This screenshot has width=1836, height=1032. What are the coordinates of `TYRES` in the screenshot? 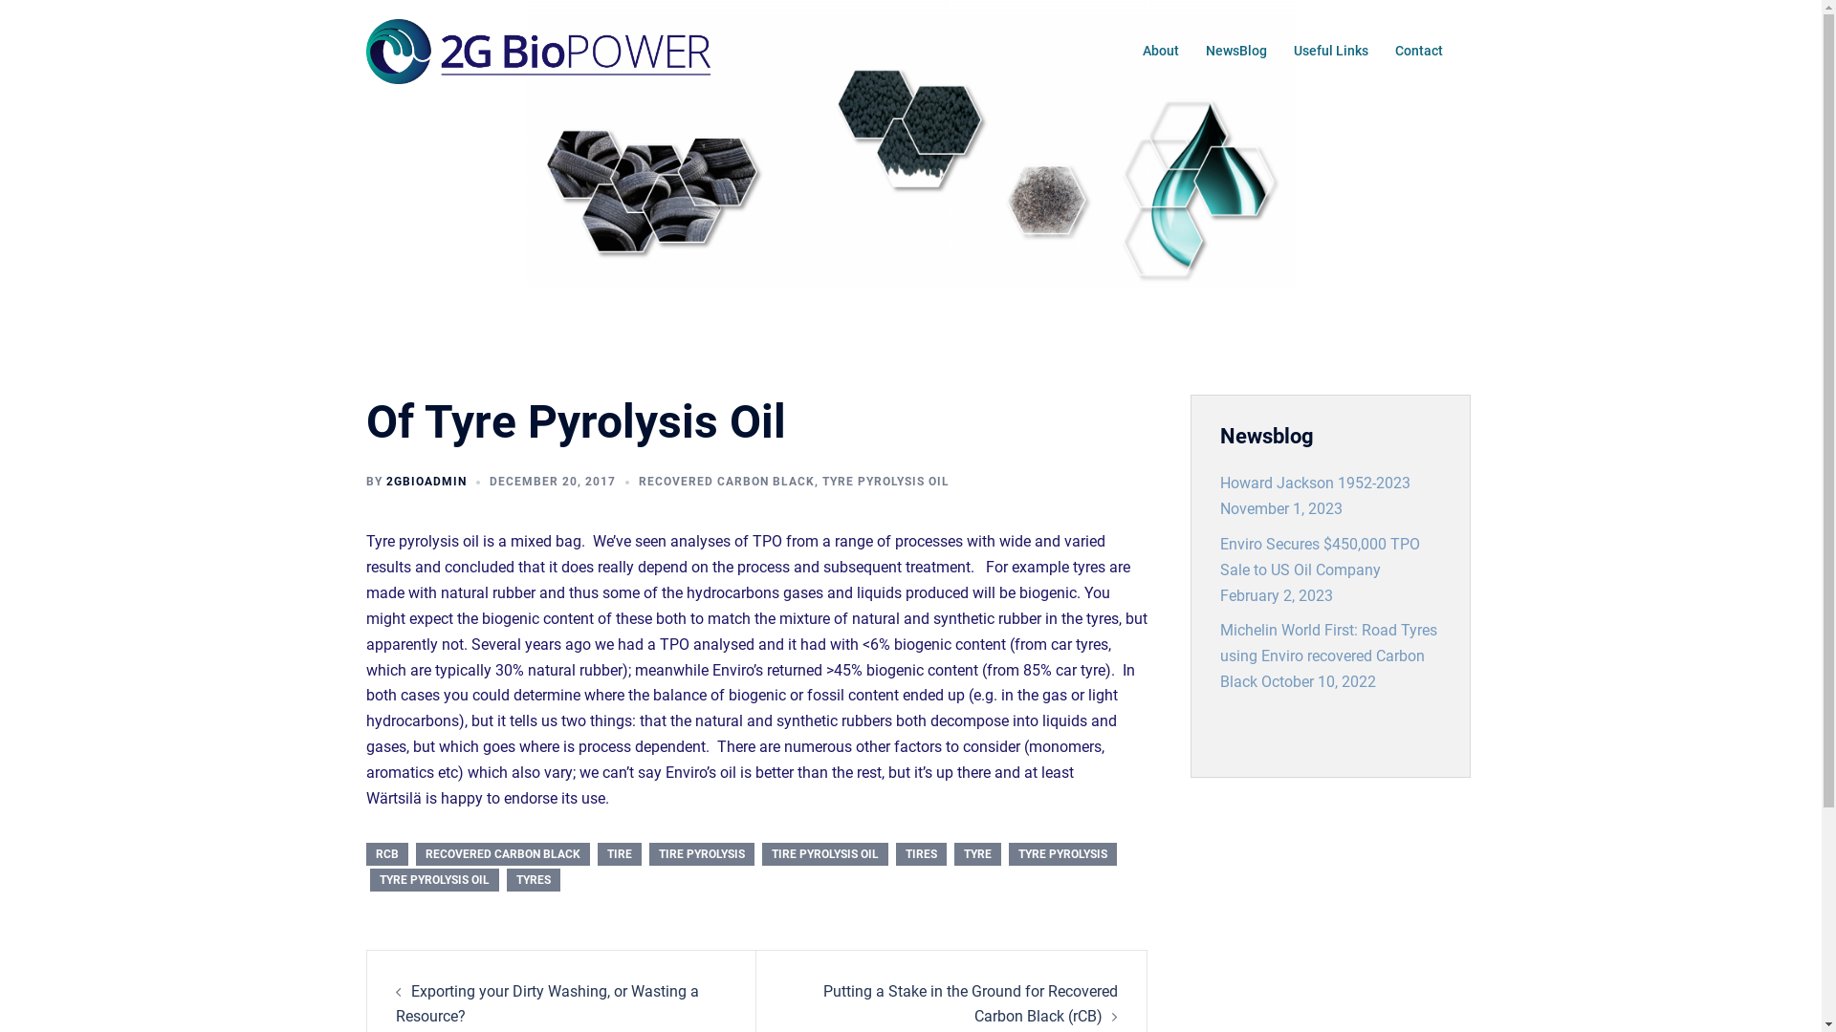 It's located at (534, 880).